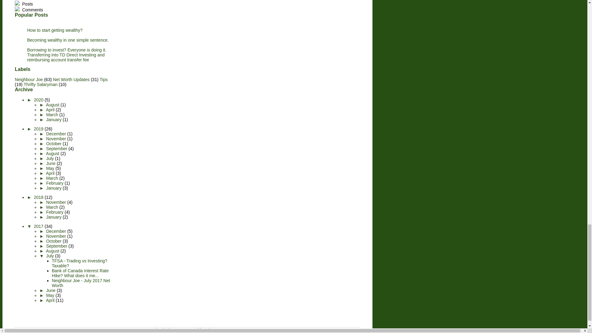 The width and height of the screenshot is (592, 333). Describe the element at coordinates (68, 40) in the screenshot. I see `Becoming wealthy in one simple sentence.` at that location.